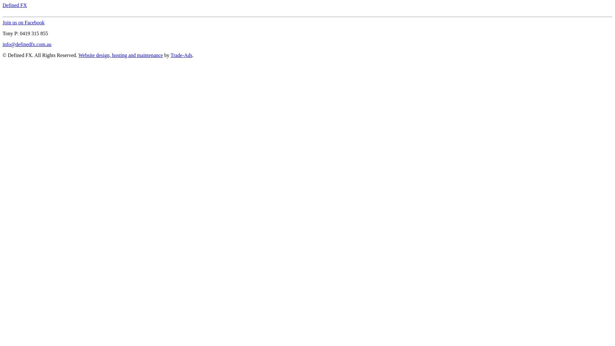 The height and width of the screenshot is (346, 615). What do you see at coordinates (181, 55) in the screenshot?
I see `Trade-Ads` at bounding box center [181, 55].